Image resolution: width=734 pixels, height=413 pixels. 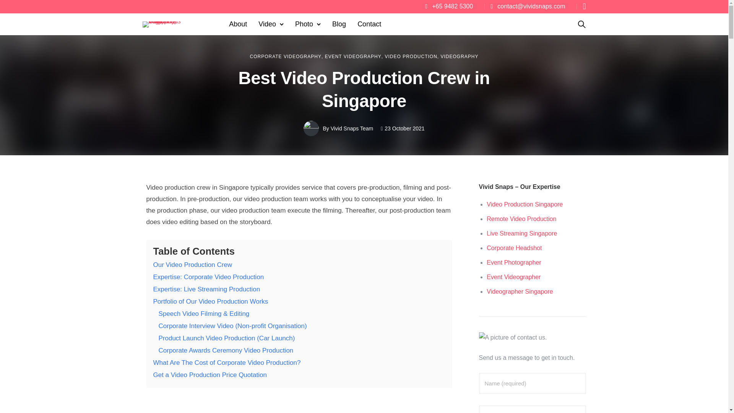 I want to click on About, so click(x=238, y=24).